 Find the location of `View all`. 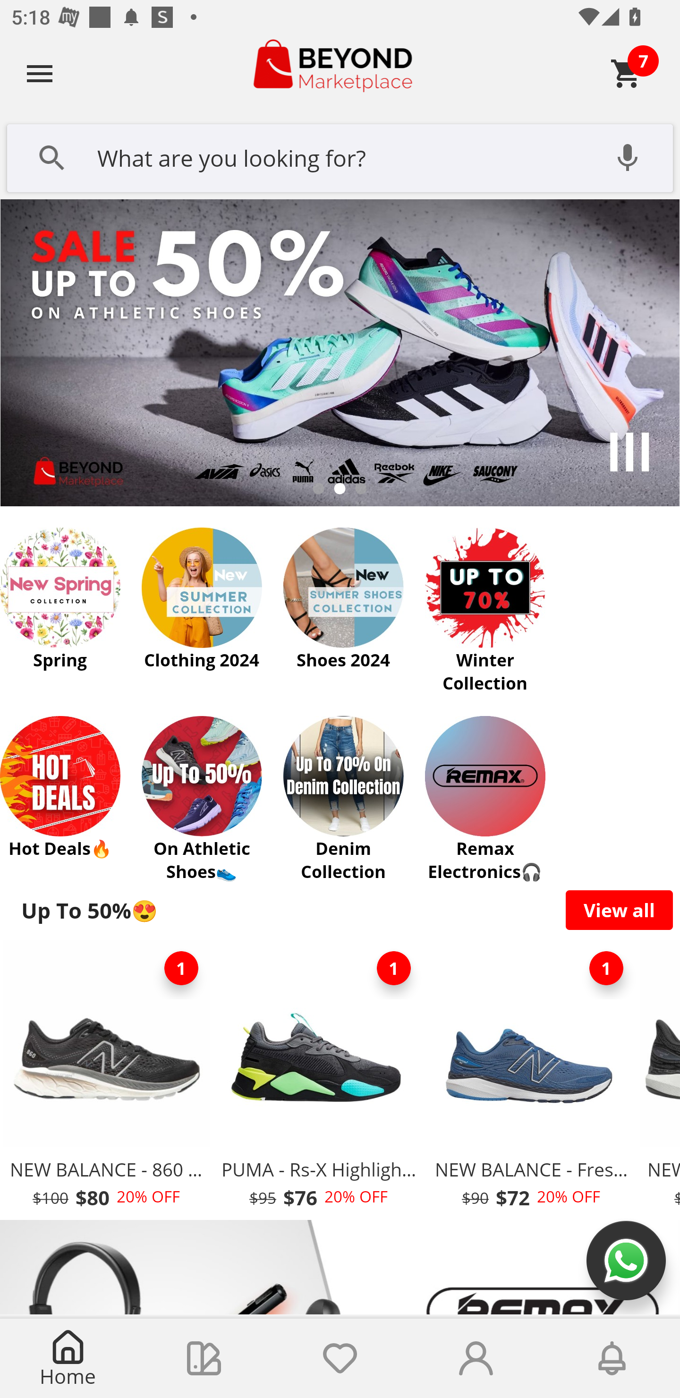

View all is located at coordinates (620, 910).